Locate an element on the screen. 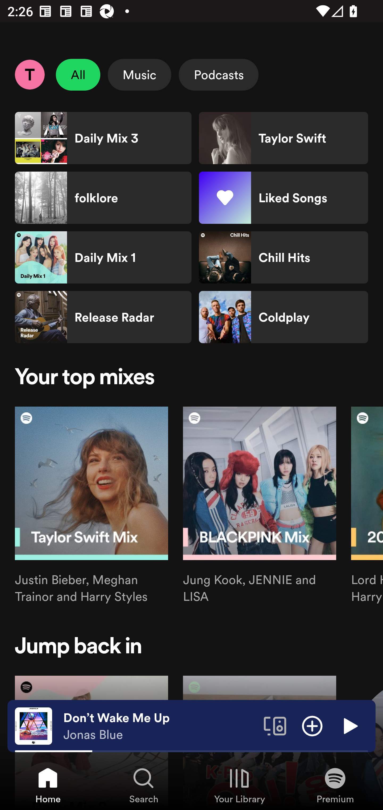 This screenshot has height=810, width=383. Add item is located at coordinates (312, 726).